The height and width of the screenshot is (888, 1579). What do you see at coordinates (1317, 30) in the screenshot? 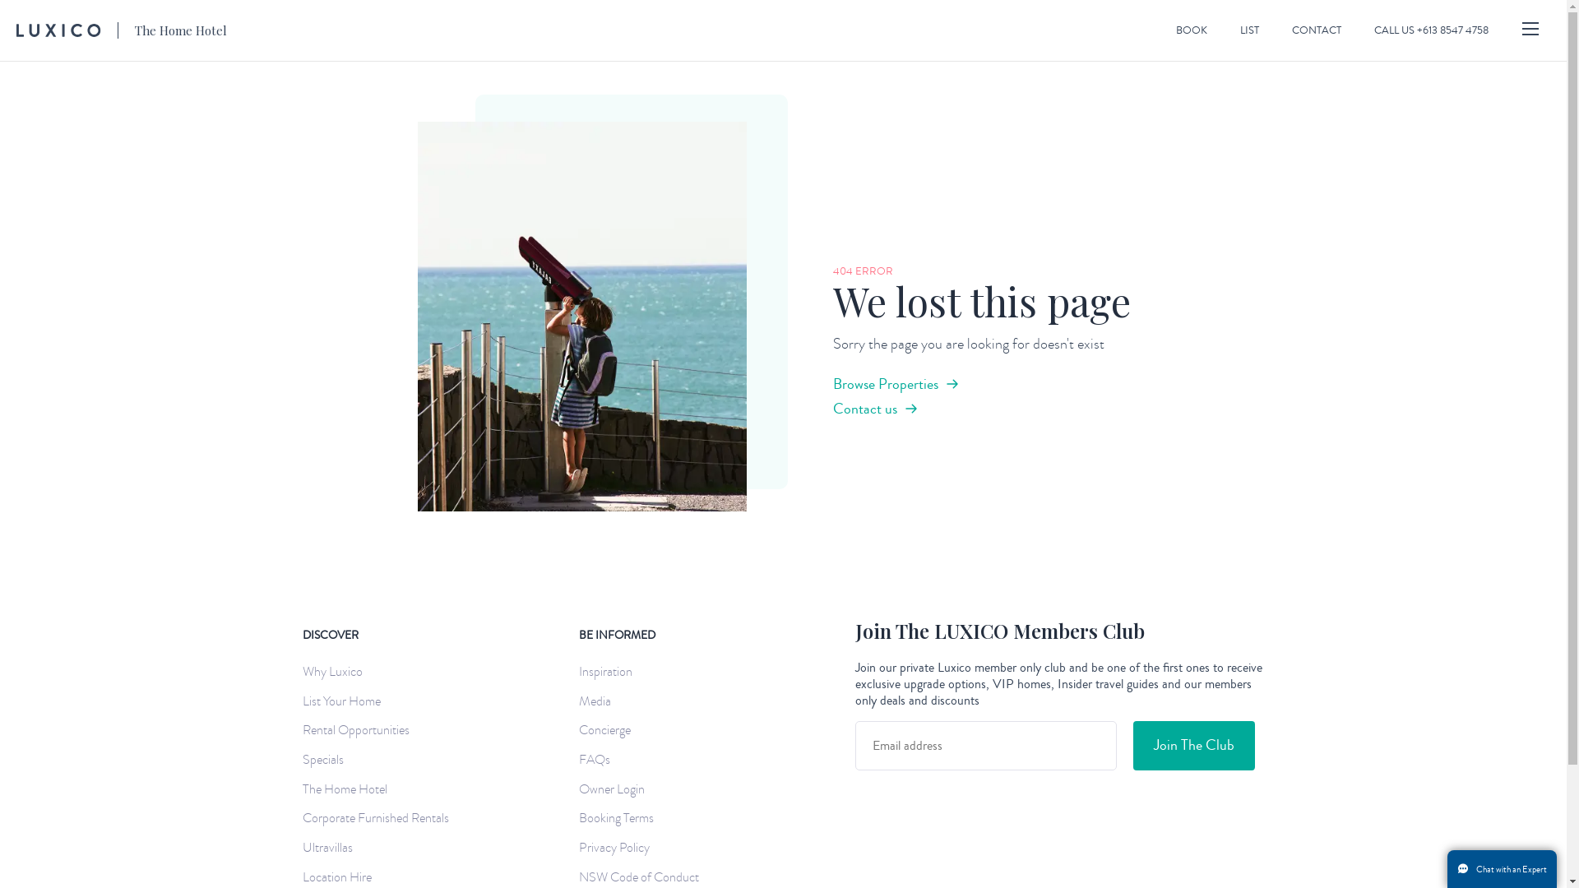
I see `CONTACT` at bounding box center [1317, 30].